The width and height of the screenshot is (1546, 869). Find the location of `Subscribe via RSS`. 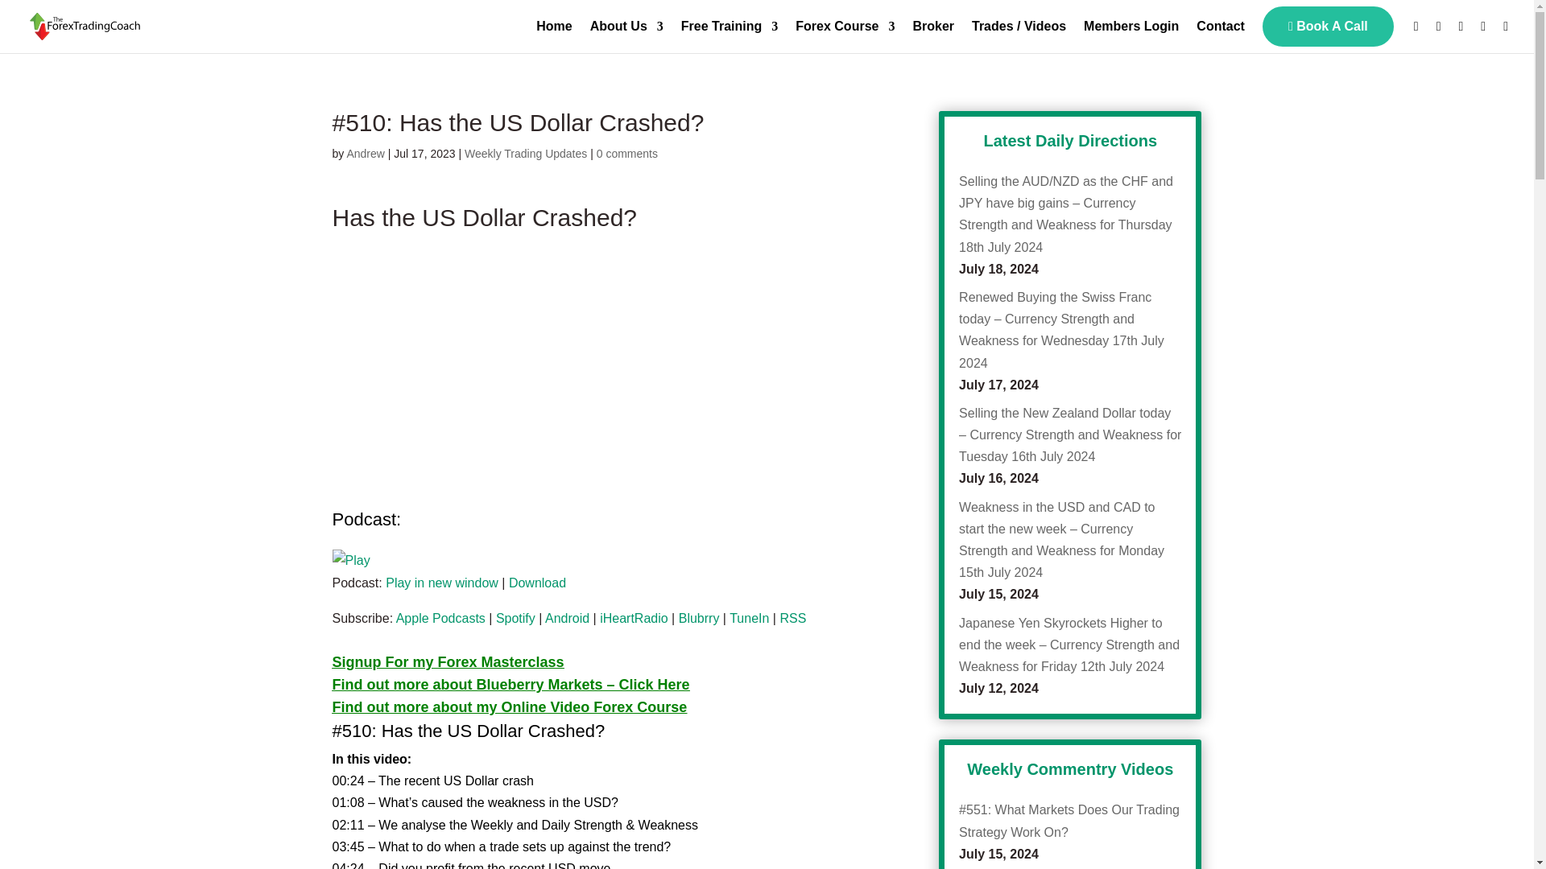

Subscribe via RSS is located at coordinates (792, 618).